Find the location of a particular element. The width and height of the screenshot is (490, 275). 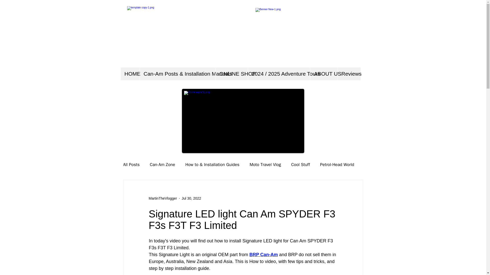

Petrol-Head World is located at coordinates (337, 164).